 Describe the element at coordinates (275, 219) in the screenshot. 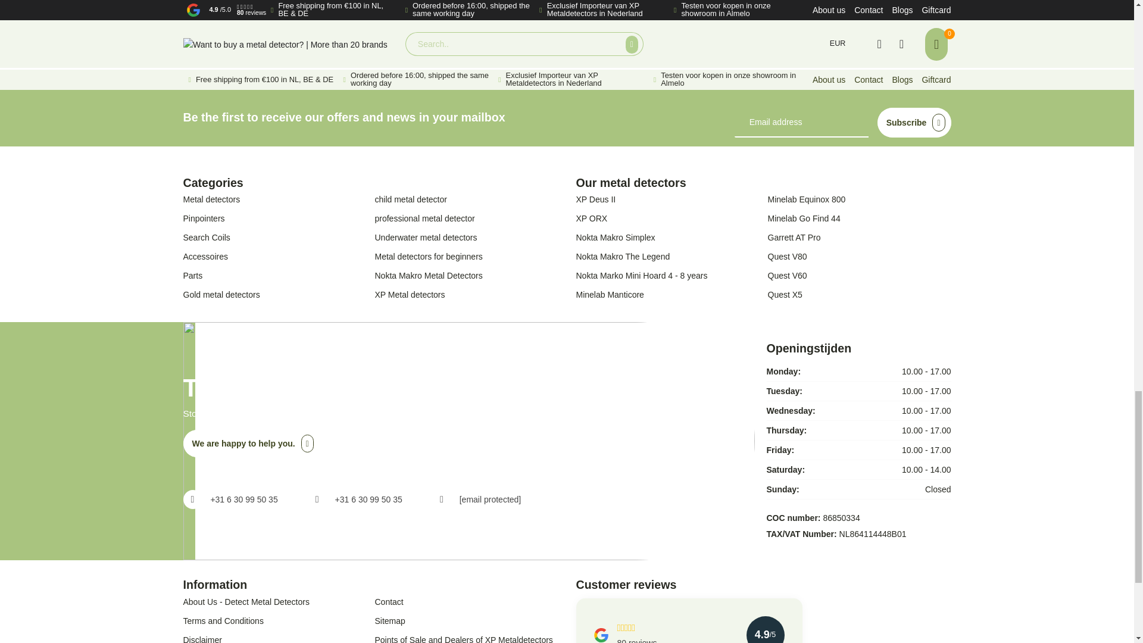

I see `Pinpointers` at that location.